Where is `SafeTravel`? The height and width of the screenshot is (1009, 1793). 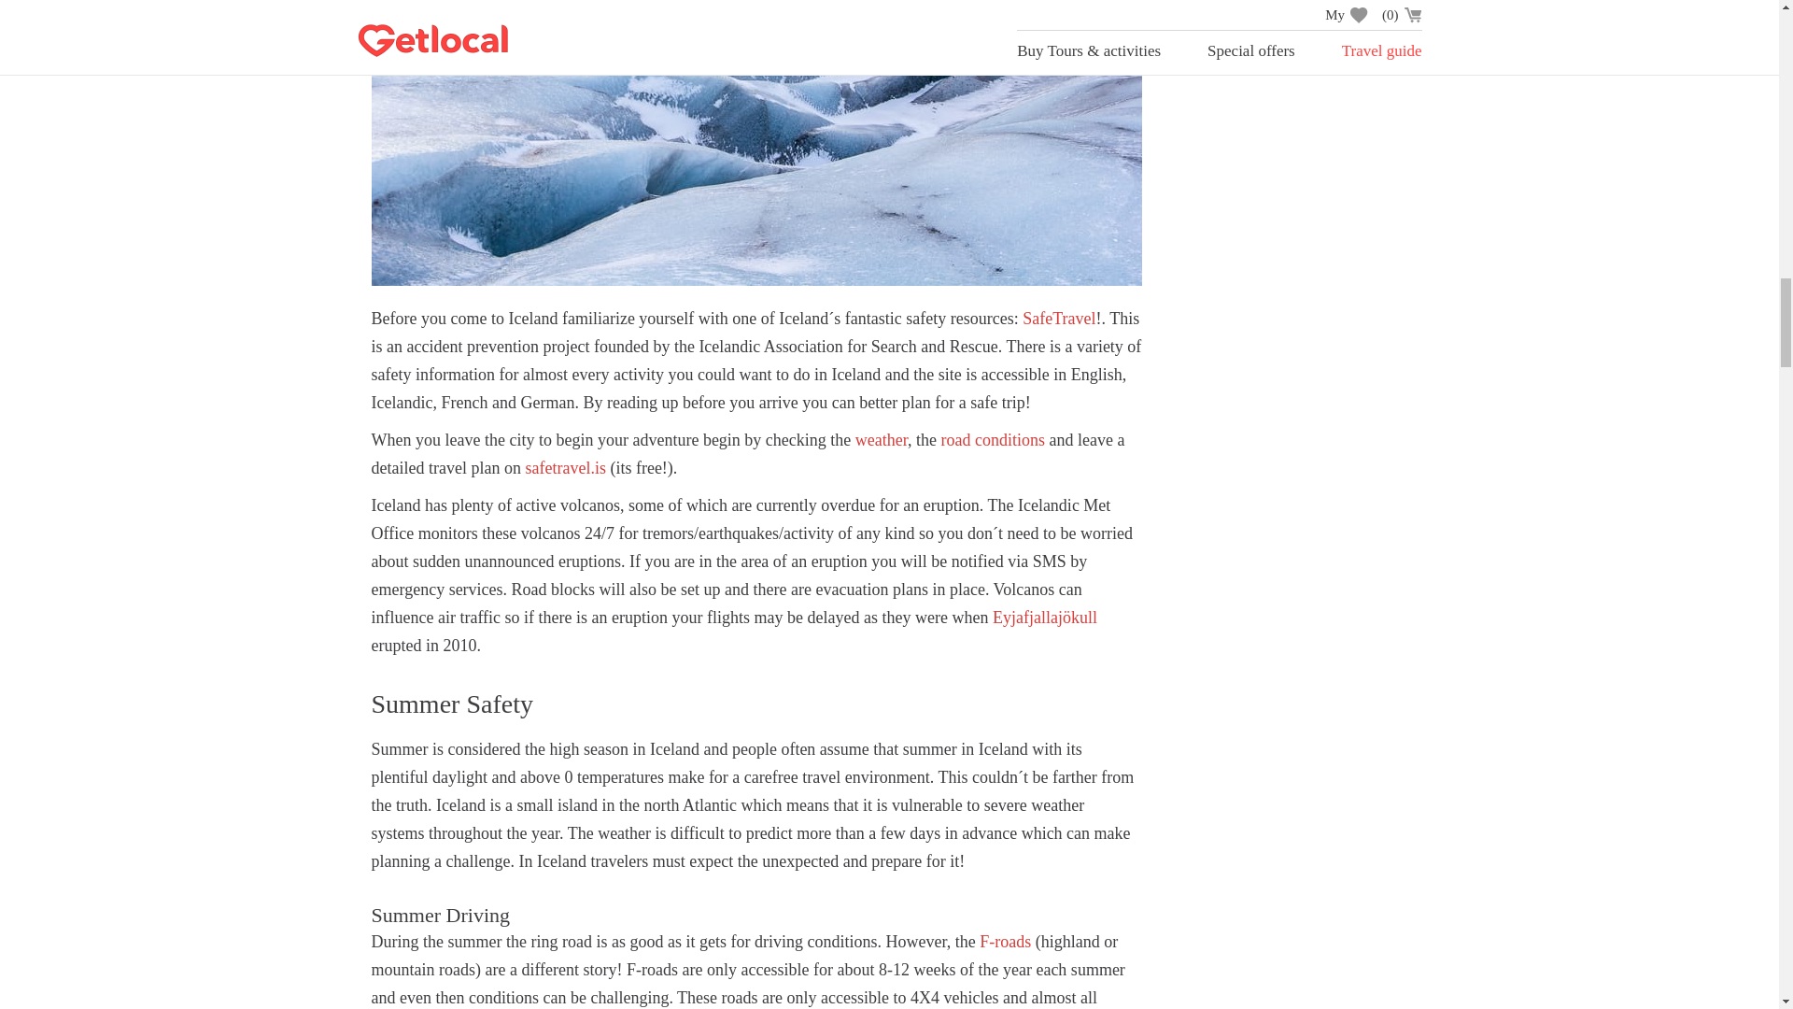 SafeTravel is located at coordinates (1059, 318).